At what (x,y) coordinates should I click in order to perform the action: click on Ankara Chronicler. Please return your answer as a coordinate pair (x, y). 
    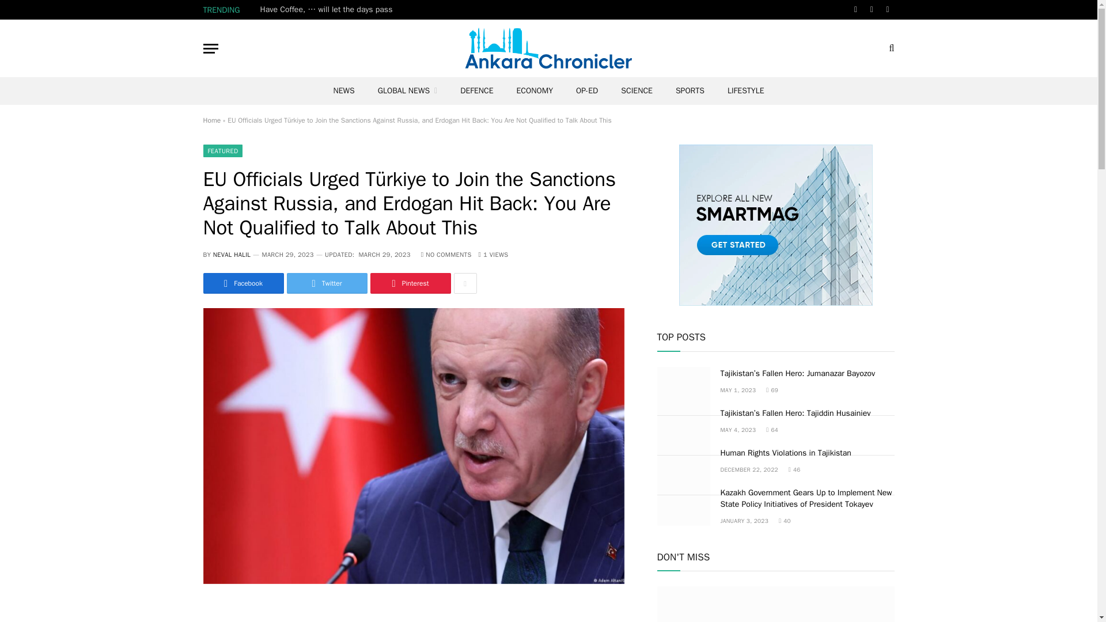
    Looking at the image, I should click on (548, 48).